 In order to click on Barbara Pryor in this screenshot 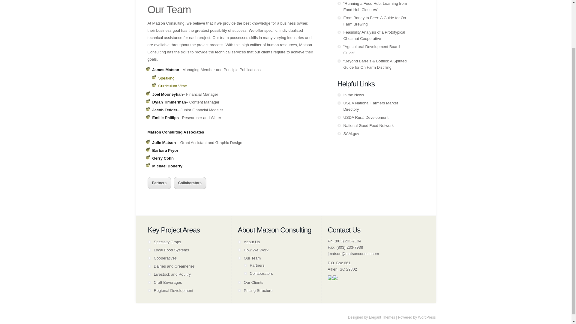, I will do `click(166, 150)`.